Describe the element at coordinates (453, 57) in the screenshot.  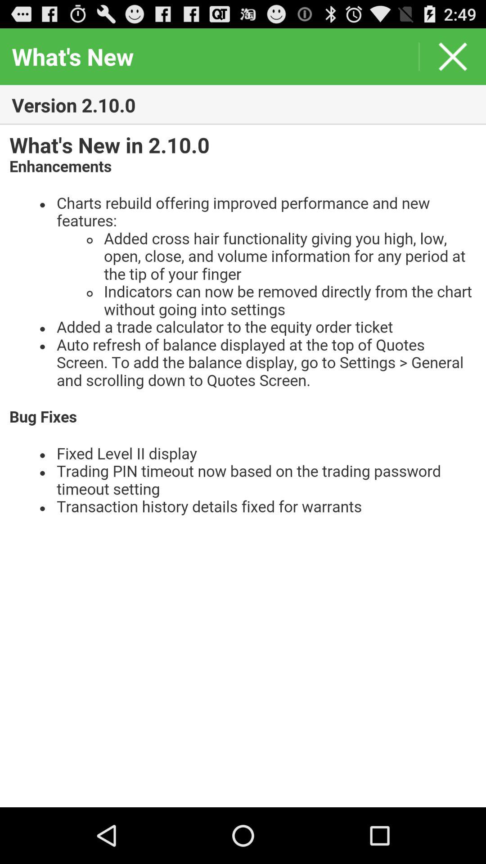
I see `close` at that location.